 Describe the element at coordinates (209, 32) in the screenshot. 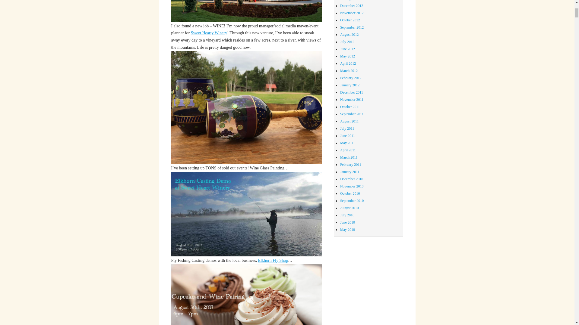

I see `Sweet Hearty Winery` at that location.